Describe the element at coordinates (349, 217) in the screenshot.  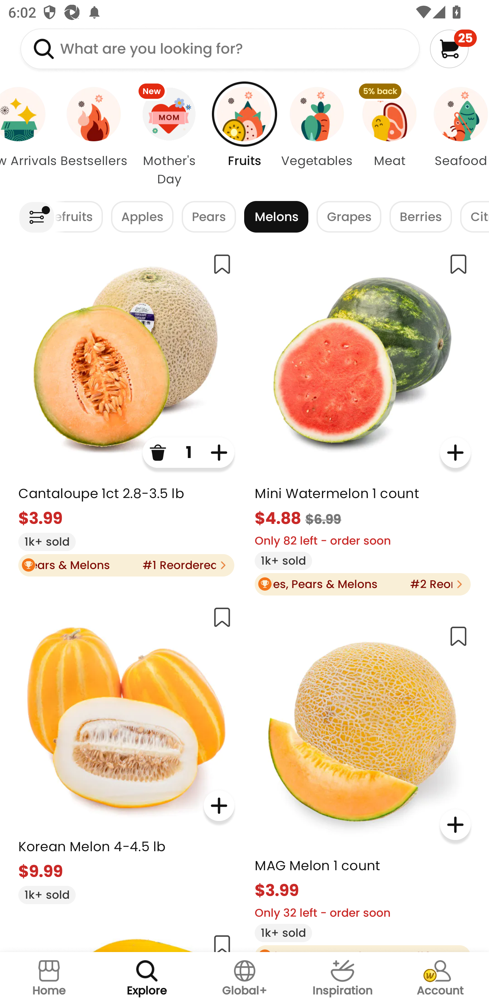
I see `Grapes` at that location.